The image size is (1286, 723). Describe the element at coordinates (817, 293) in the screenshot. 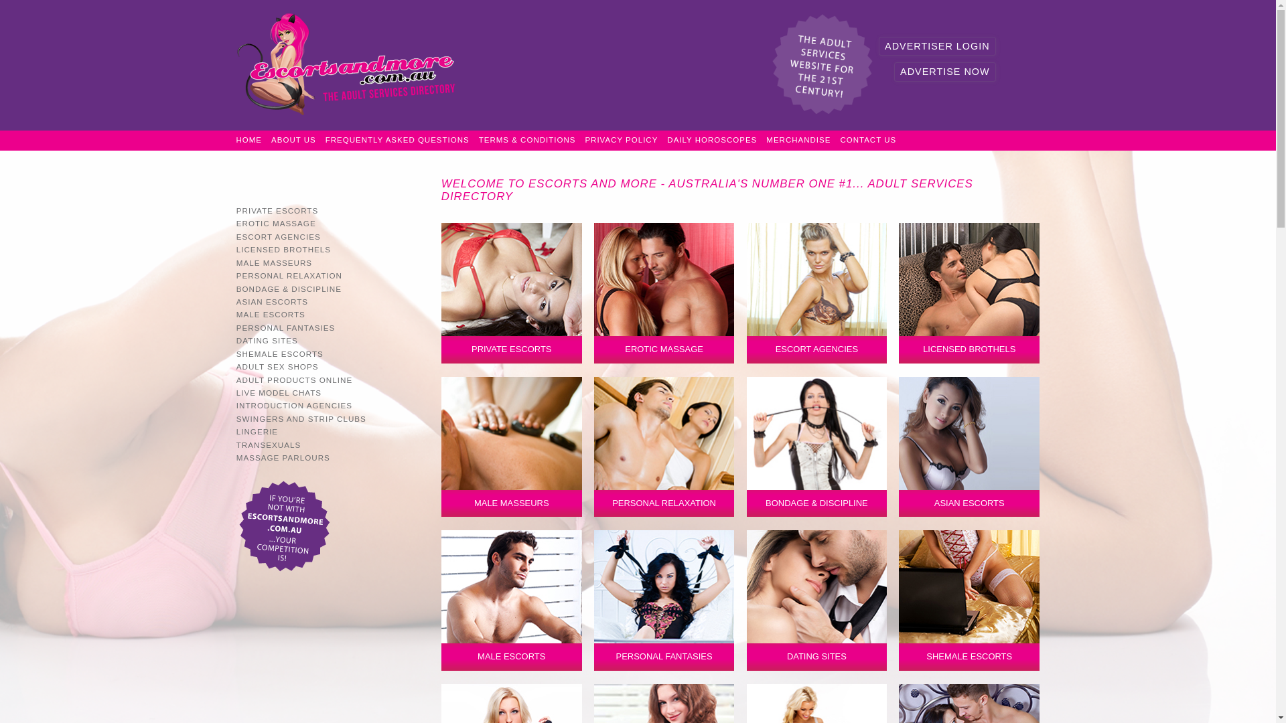

I see `ESCORT AGENCIES` at that location.